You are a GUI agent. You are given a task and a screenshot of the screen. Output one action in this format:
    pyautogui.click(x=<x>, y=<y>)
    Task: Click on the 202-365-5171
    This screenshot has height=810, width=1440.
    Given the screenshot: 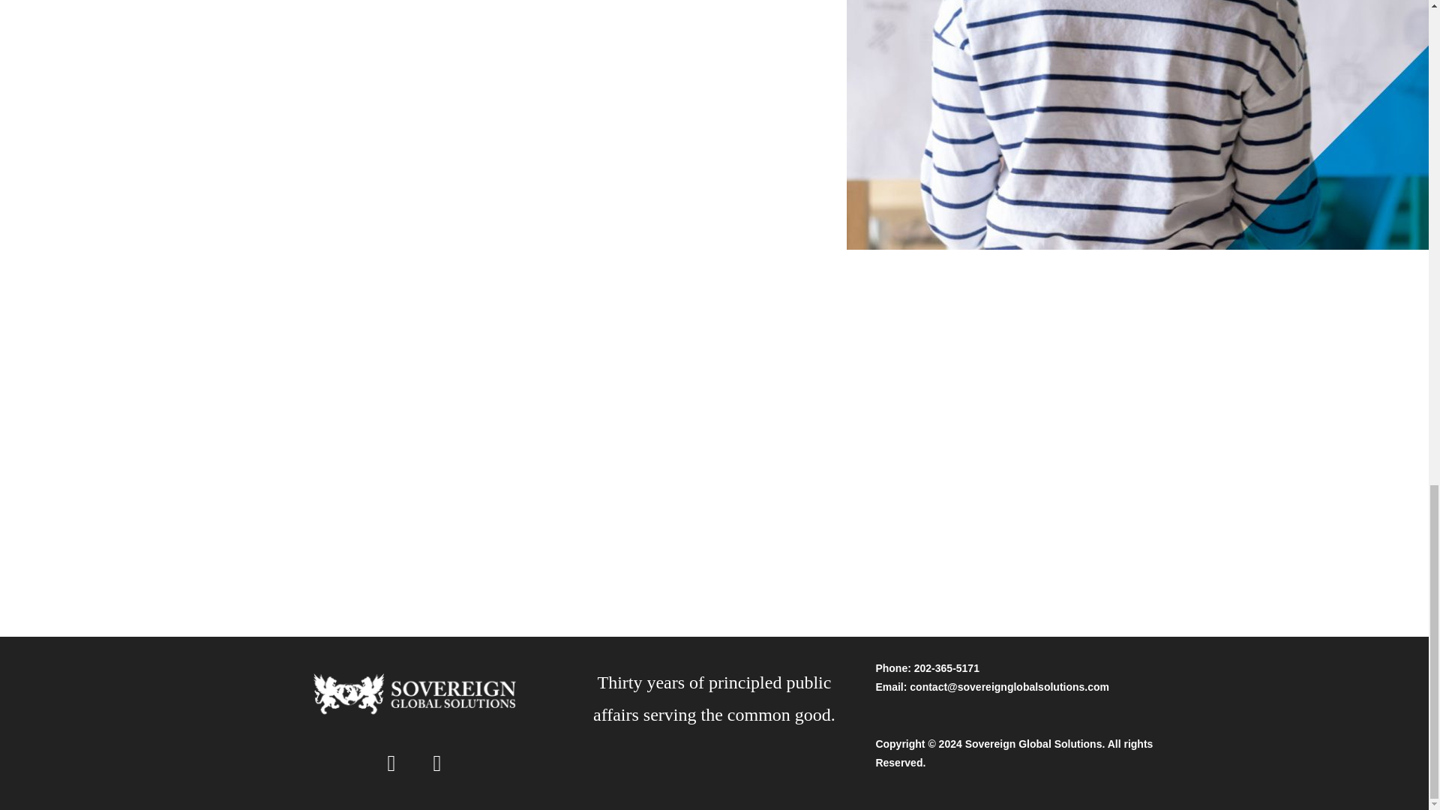 What is the action you would take?
    pyautogui.click(x=946, y=667)
    